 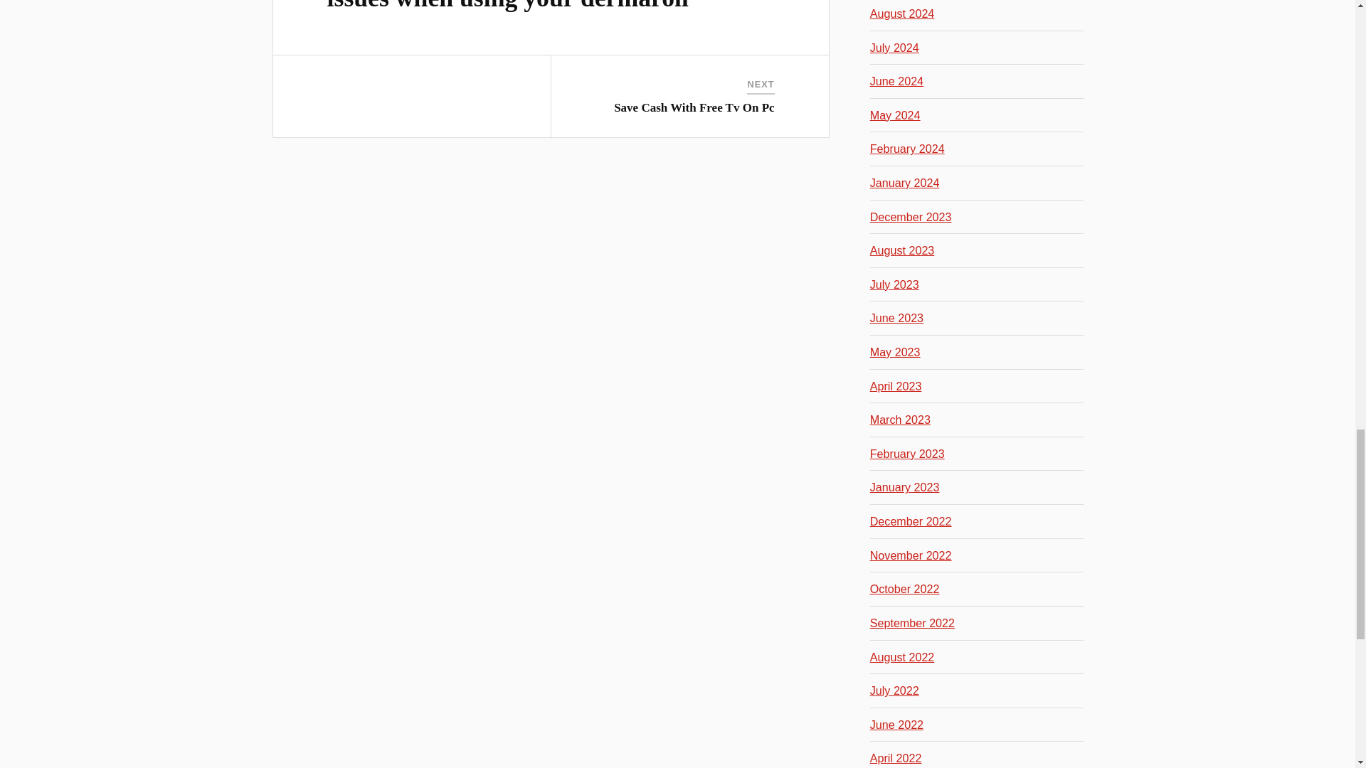 What do you see at coordinates (905, 182) in the screenshot?
I see `January 2024` at bounding box center [905, 182].